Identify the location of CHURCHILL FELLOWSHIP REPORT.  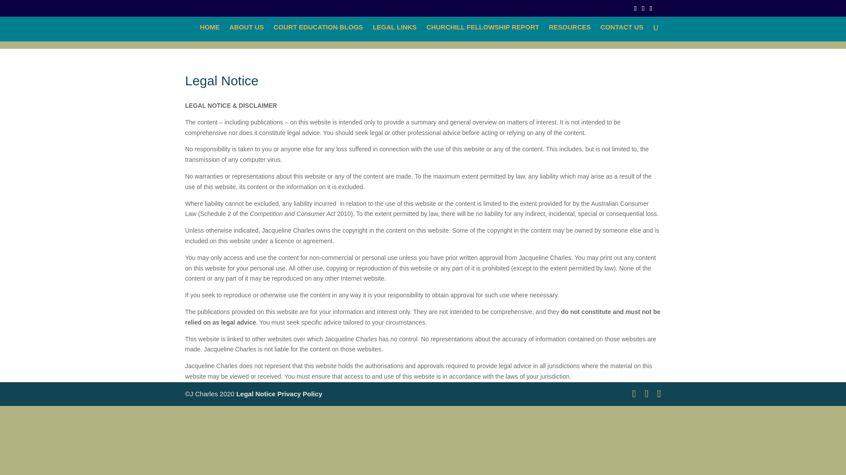
(483, 33).